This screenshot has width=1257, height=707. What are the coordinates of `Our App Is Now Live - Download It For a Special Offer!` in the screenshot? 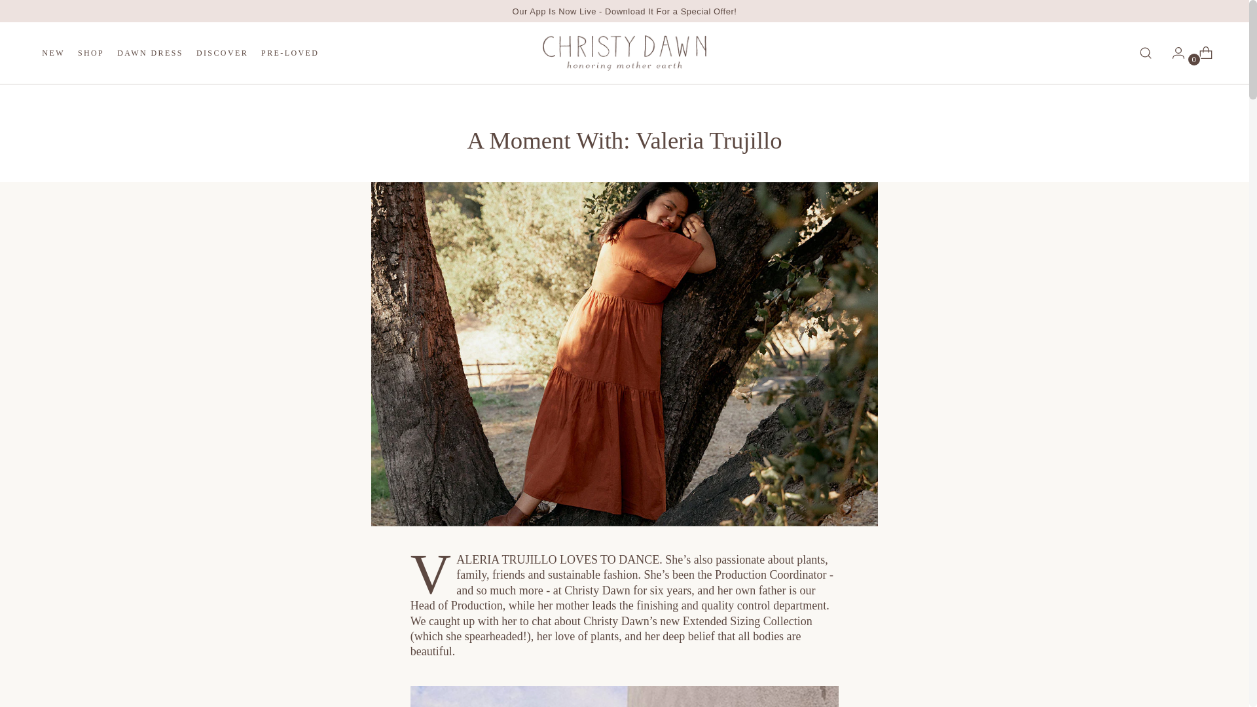 It's located at (625, 10).